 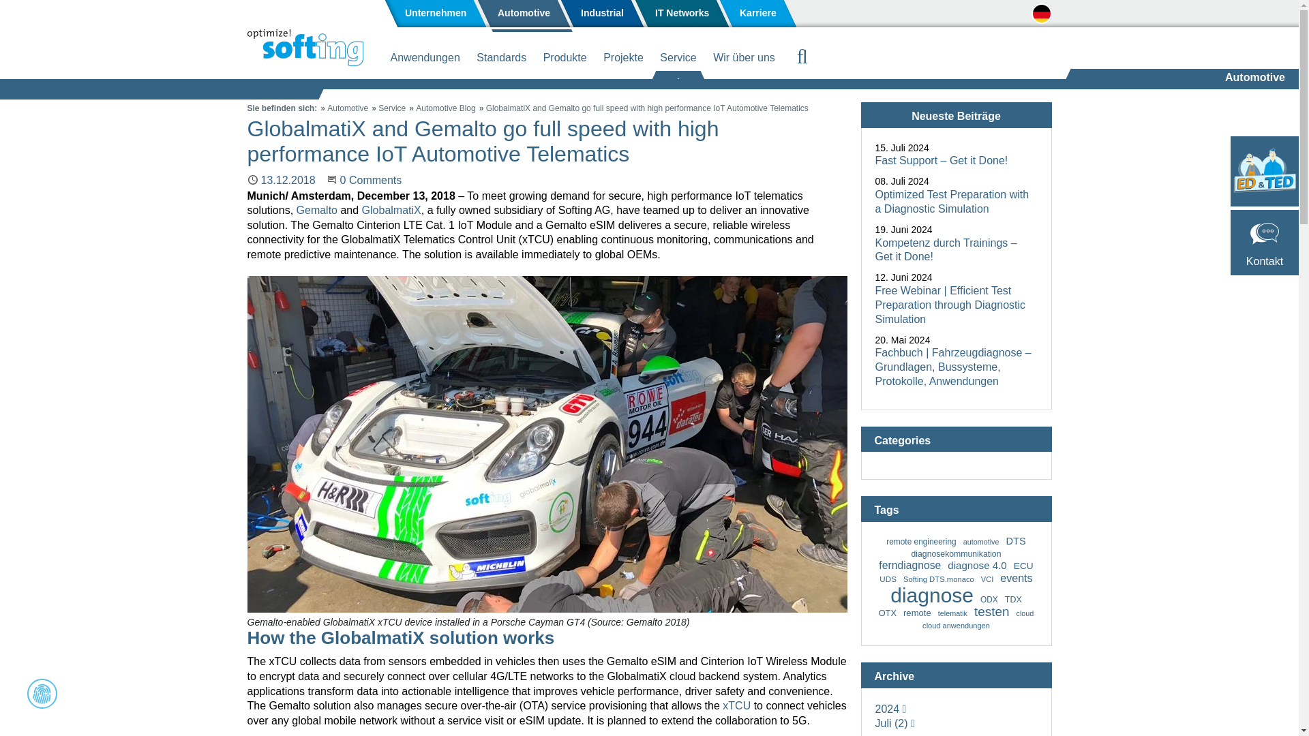 What do you see at coordinates (1043, 14) in the screenshot?
I see `Deutsch` at bounding box center [1043, 14].